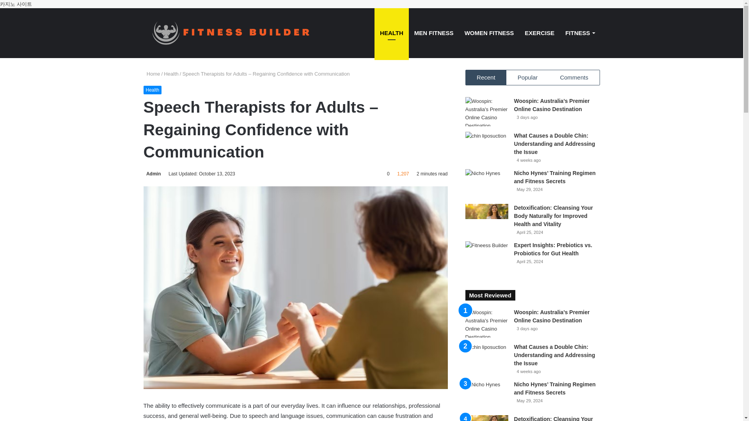 This screenshot has width=749, height=421. I want to click on MEN FITNESS, so click(434, 33).